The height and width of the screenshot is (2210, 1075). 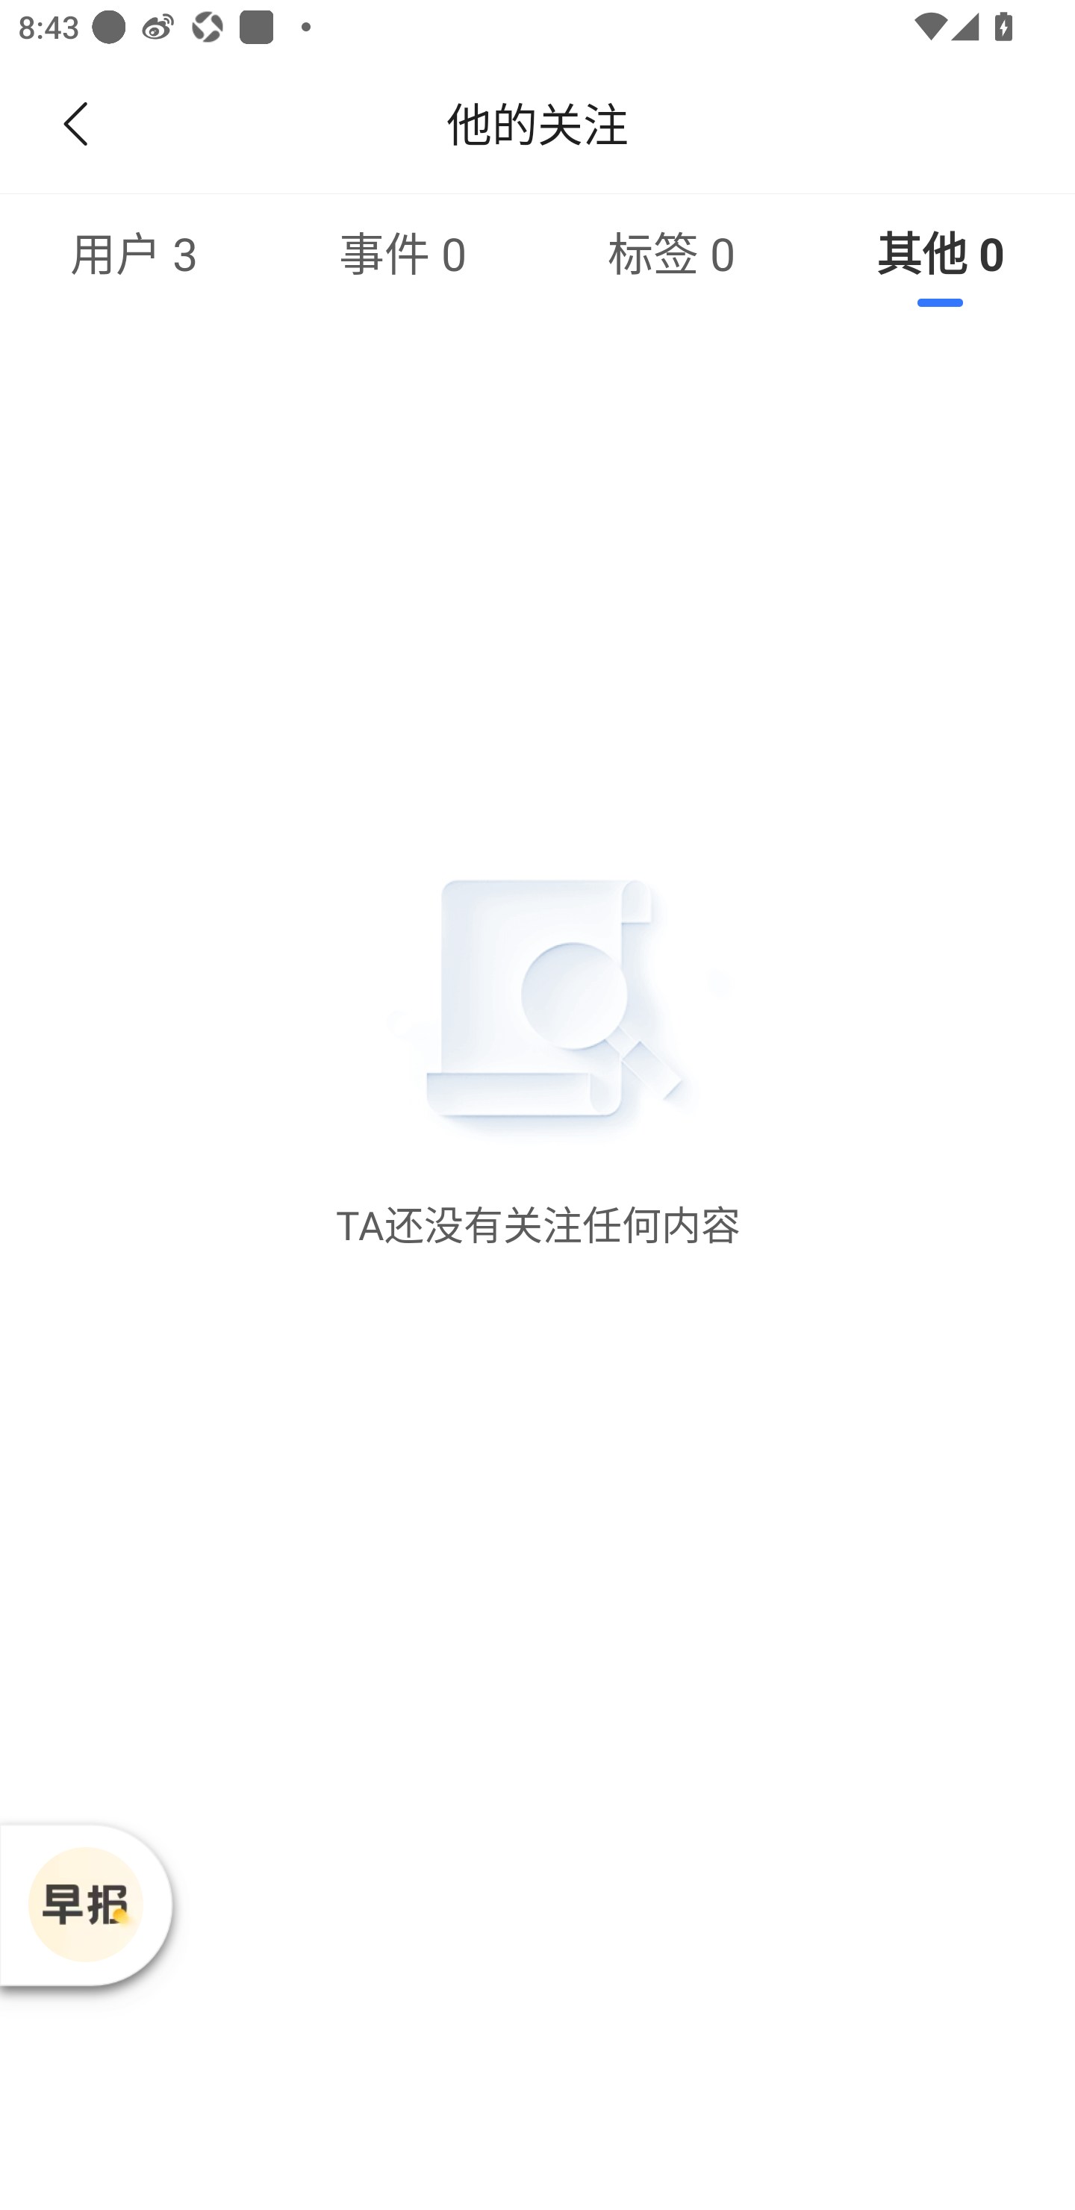 I want to click on 用户&nbsp;3，可选中, so click(x=134, y=252).